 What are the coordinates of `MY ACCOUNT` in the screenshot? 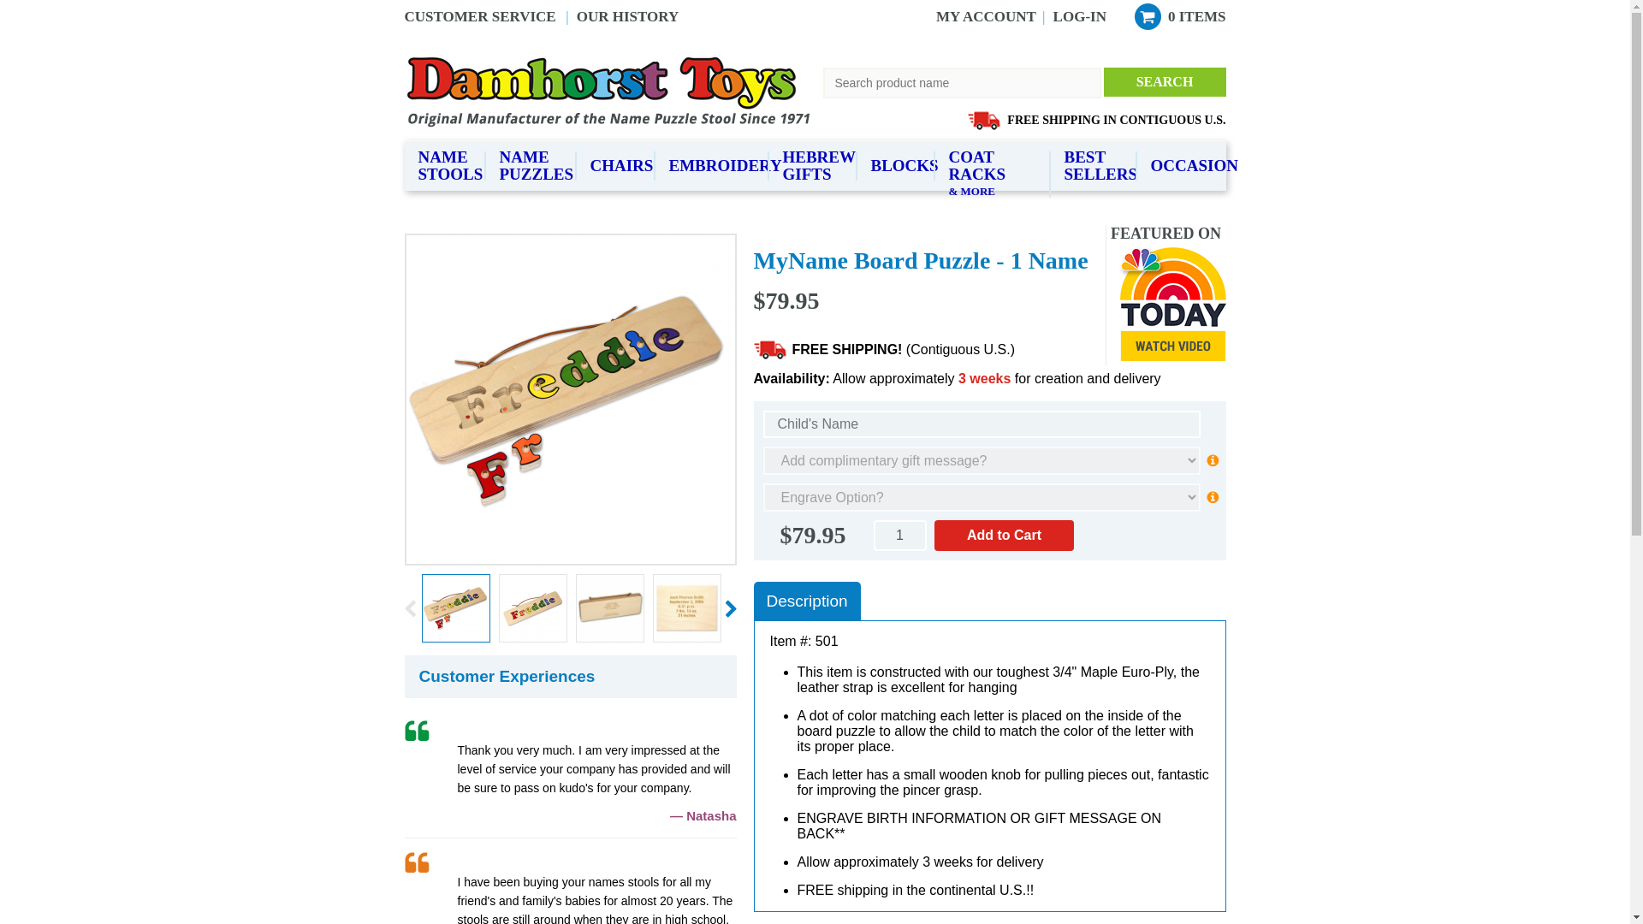 It's located at (986, 16).